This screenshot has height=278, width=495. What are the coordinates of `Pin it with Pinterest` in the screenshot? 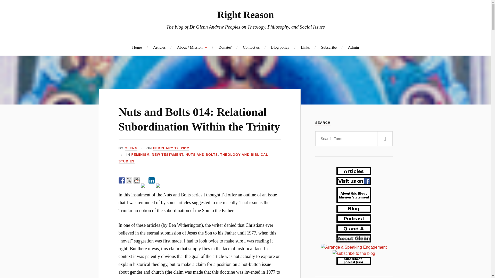 It's located at (144, 186).